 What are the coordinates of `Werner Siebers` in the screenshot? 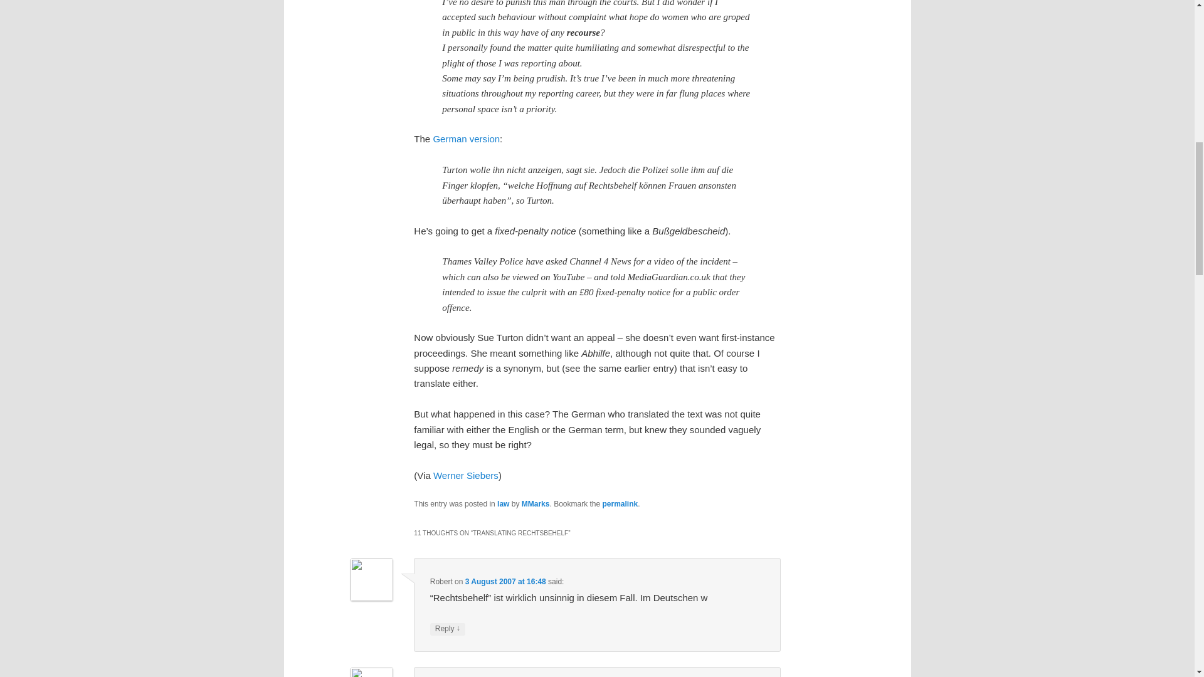 It's located at (465, 475).